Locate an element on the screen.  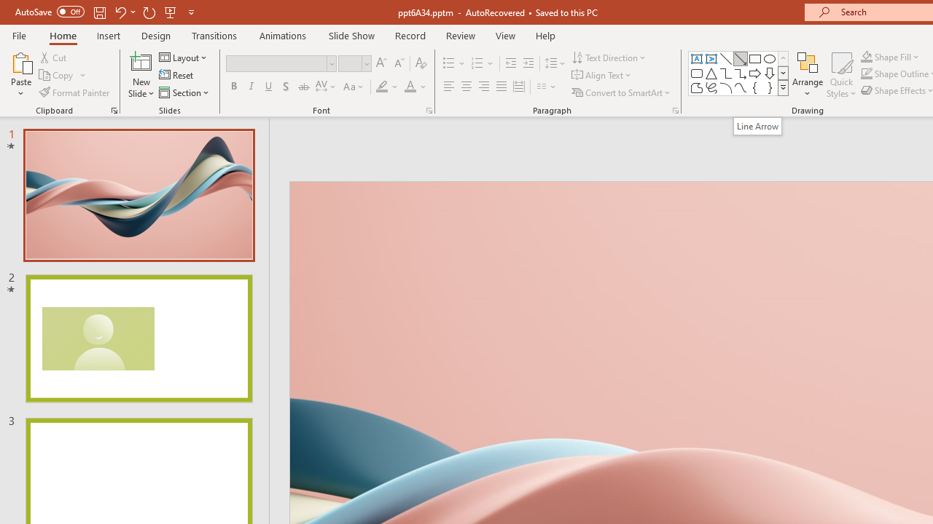
Connector: Elbow is located at coordinates (726, 73).